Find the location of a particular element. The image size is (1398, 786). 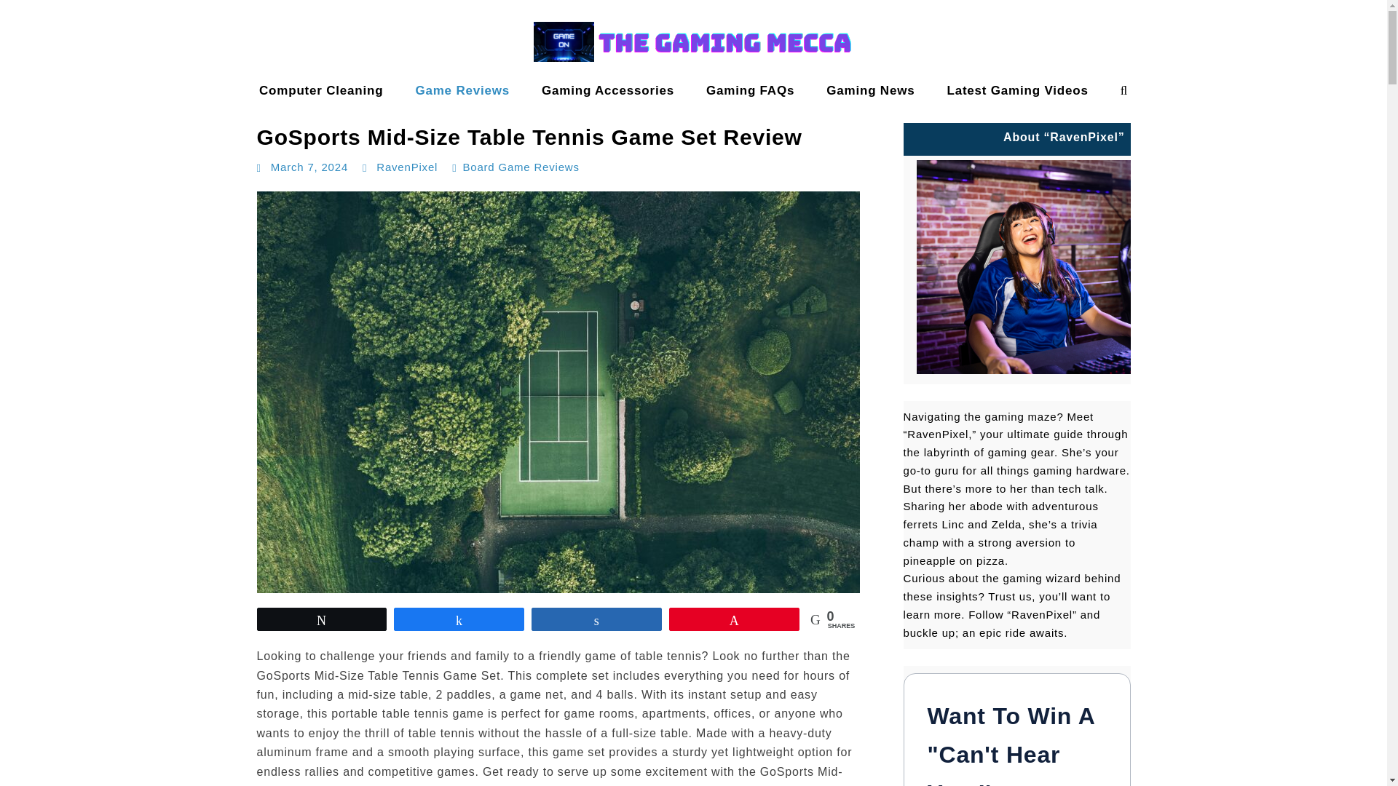

Gaming Accessories is located at coordinates (607, 90).